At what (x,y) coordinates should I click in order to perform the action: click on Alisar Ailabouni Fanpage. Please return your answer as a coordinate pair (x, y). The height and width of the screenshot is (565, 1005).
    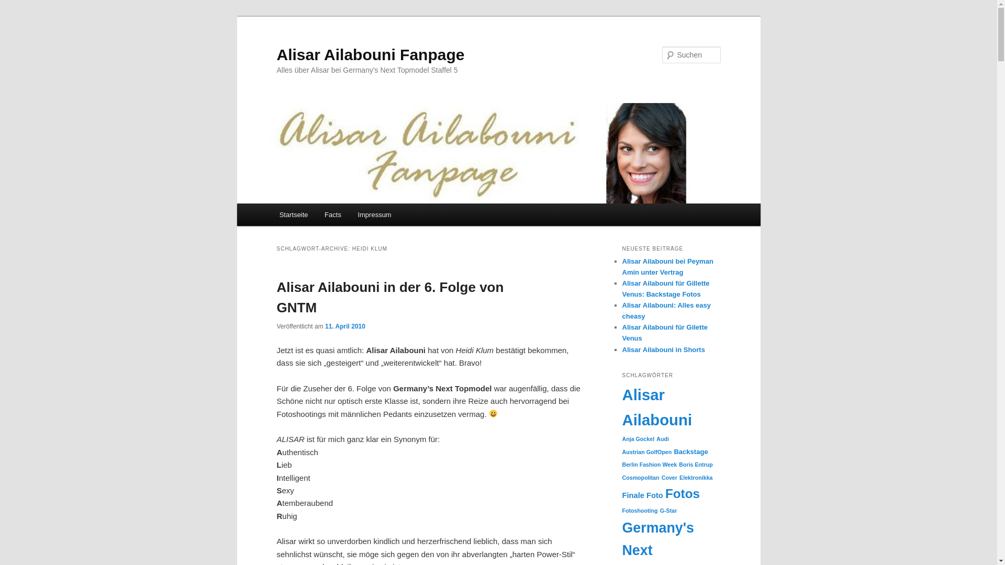
    Looking at the image, I should click on (371, 54).